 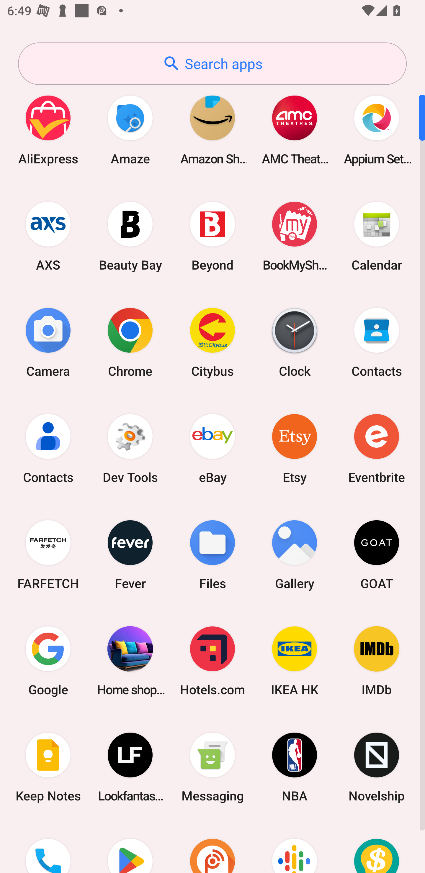 I want to click on Contacts, so click(x=377, y=342).